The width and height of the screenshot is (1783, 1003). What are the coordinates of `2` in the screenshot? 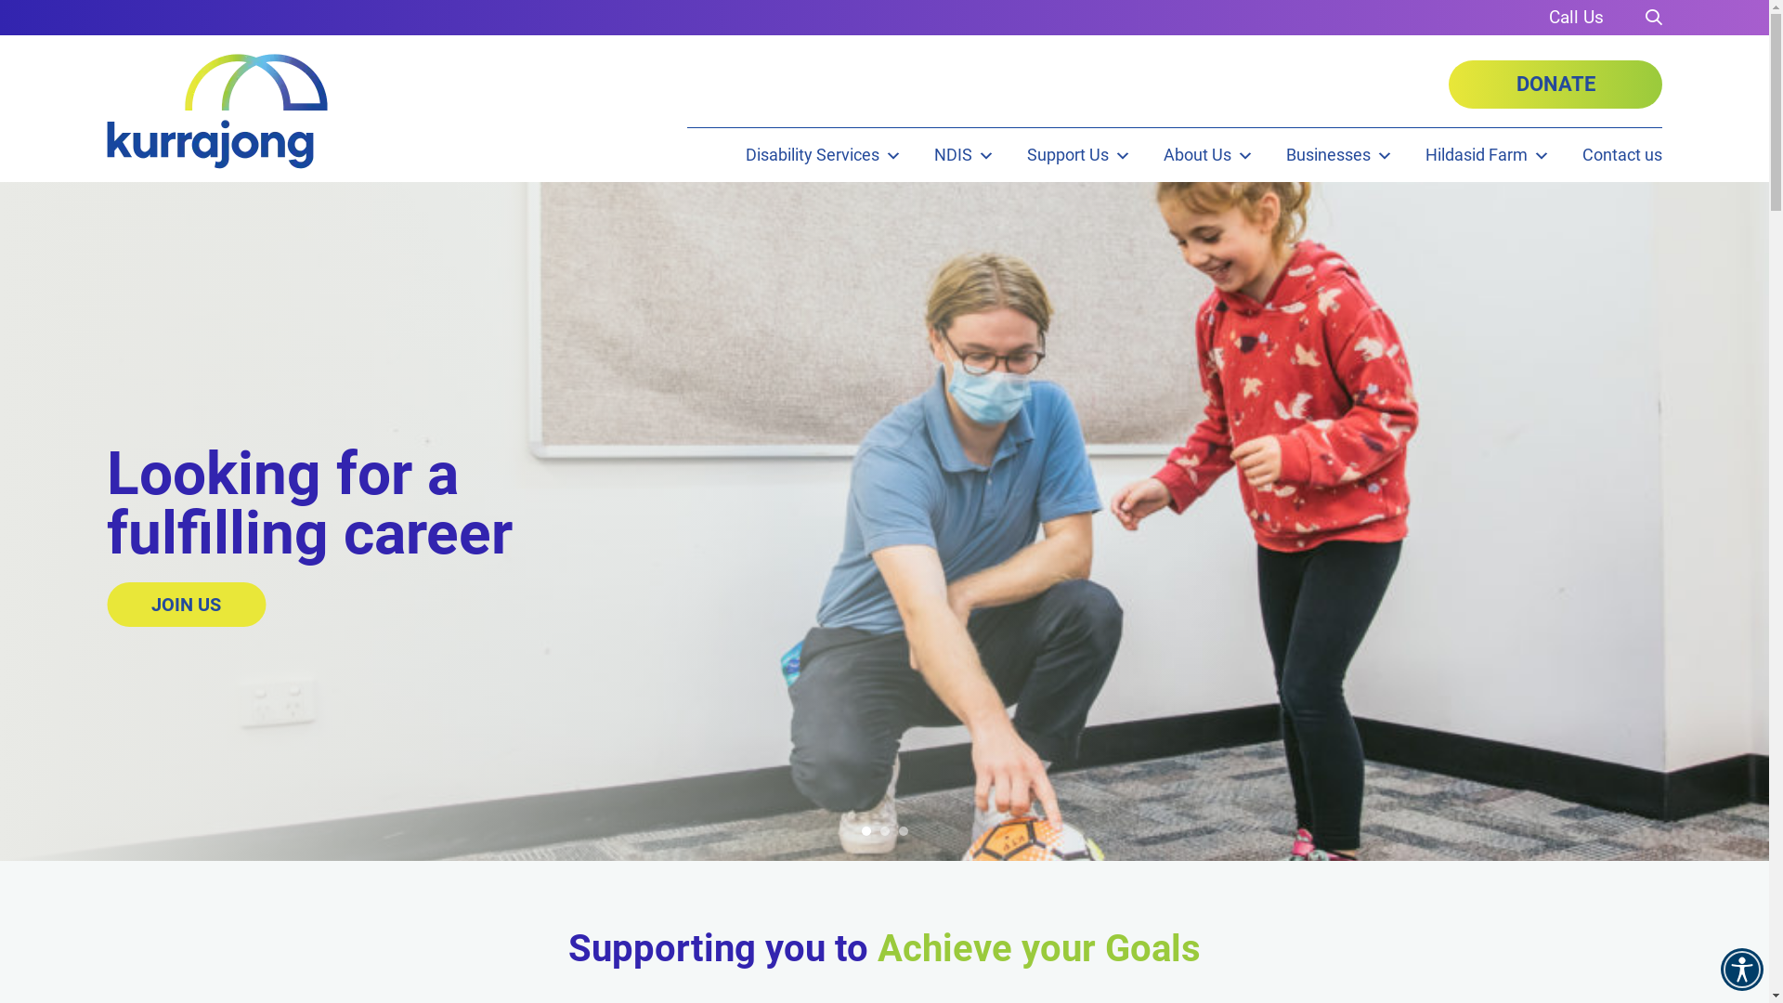 It's located at (884, 830).